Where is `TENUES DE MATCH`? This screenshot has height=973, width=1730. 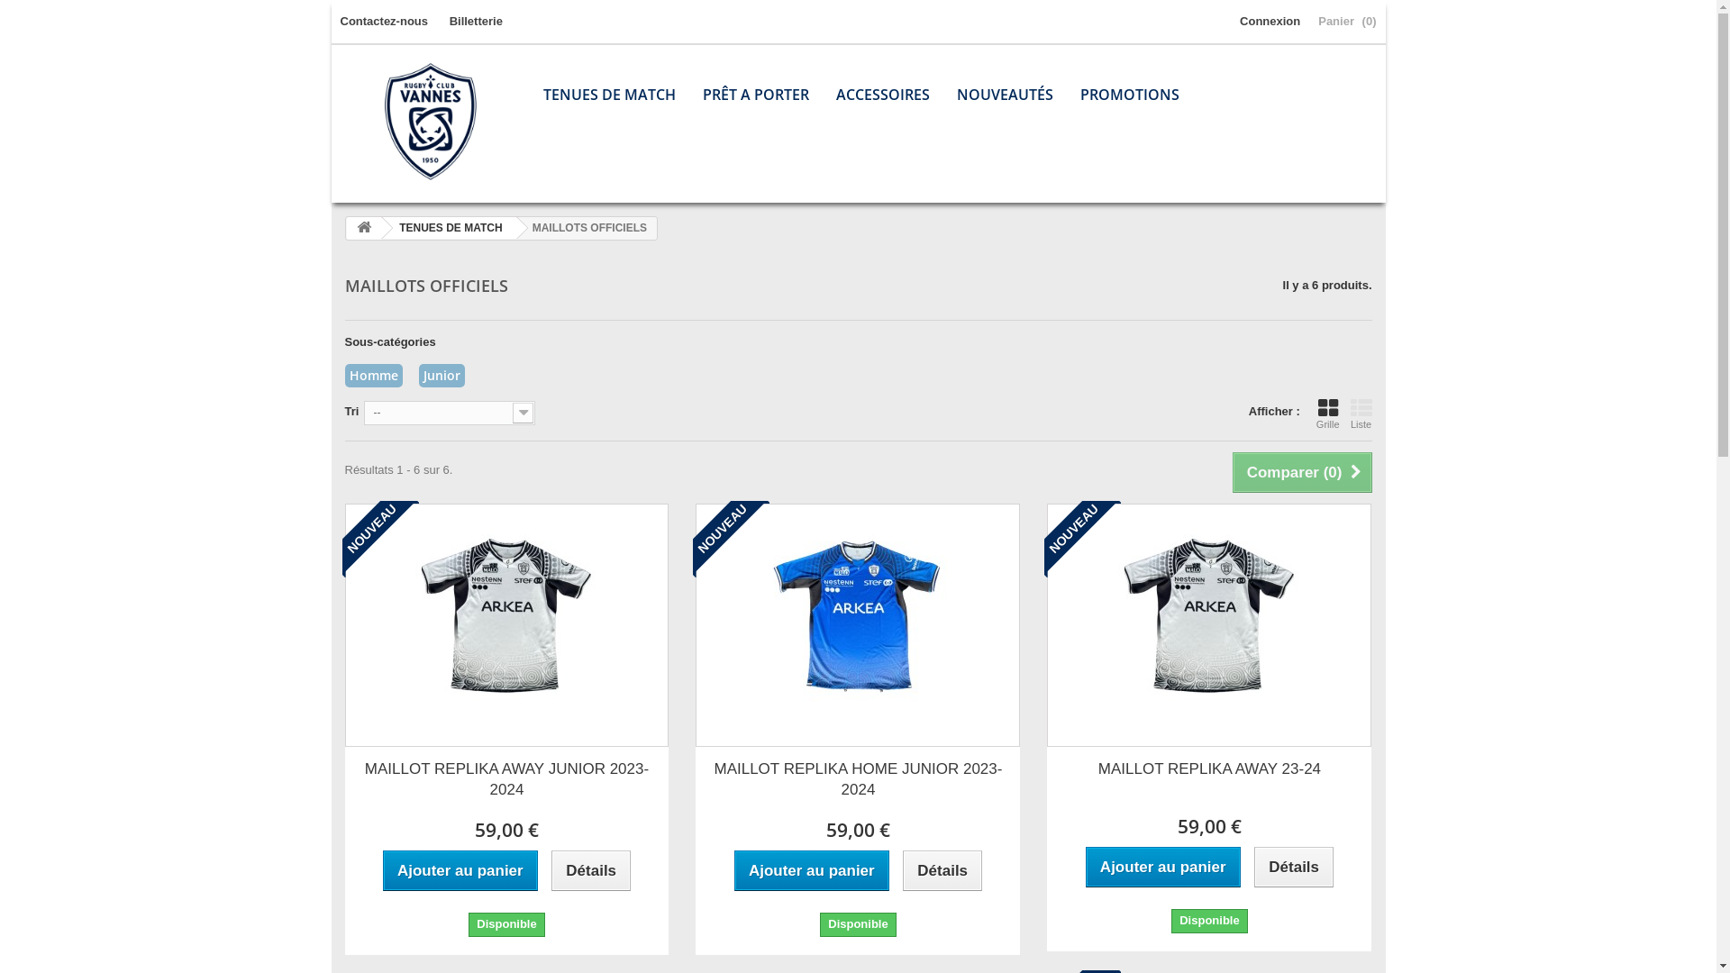 TENUES DE MATCH is located at coordinates (447, 228).